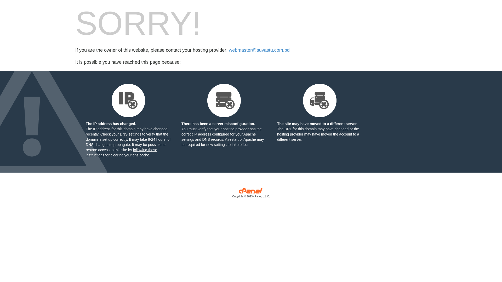 This screenshot has height=282, width=502. What do you see at coordinates (259, 50) in the screenshot?
I see `webmaster@suvastu.com.bd` at bounding box center [259, 50].